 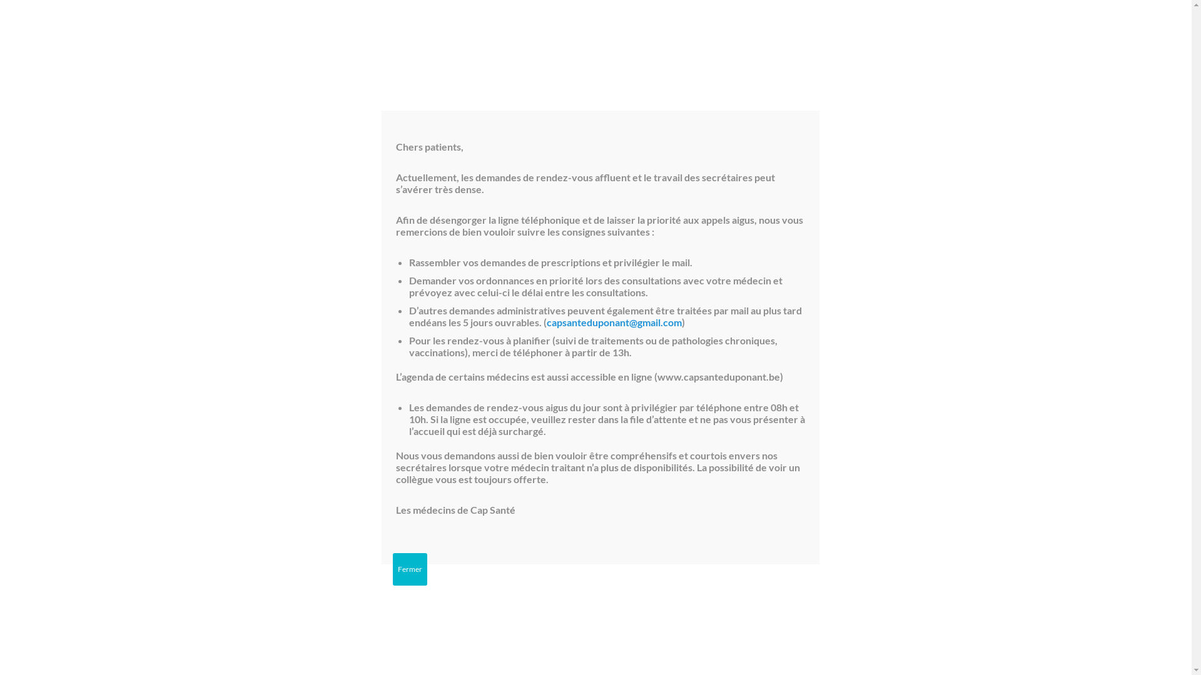 I want to click on ACCUEIL, so click(x=118, y=52).